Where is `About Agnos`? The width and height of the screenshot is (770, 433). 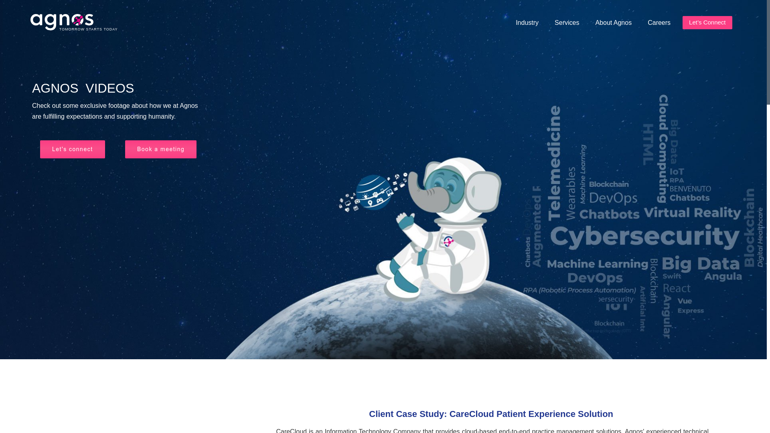 About Agnos is located at coordinates (613, 22).